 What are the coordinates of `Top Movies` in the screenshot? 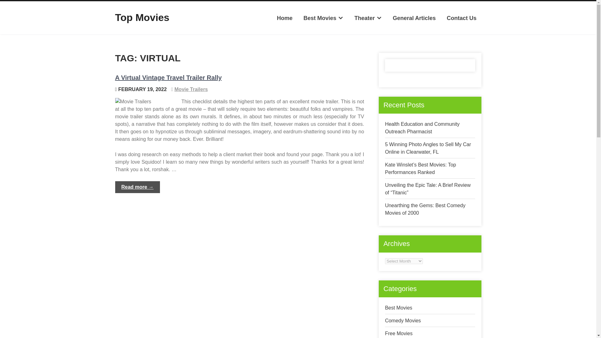 It's located at (142, 18).